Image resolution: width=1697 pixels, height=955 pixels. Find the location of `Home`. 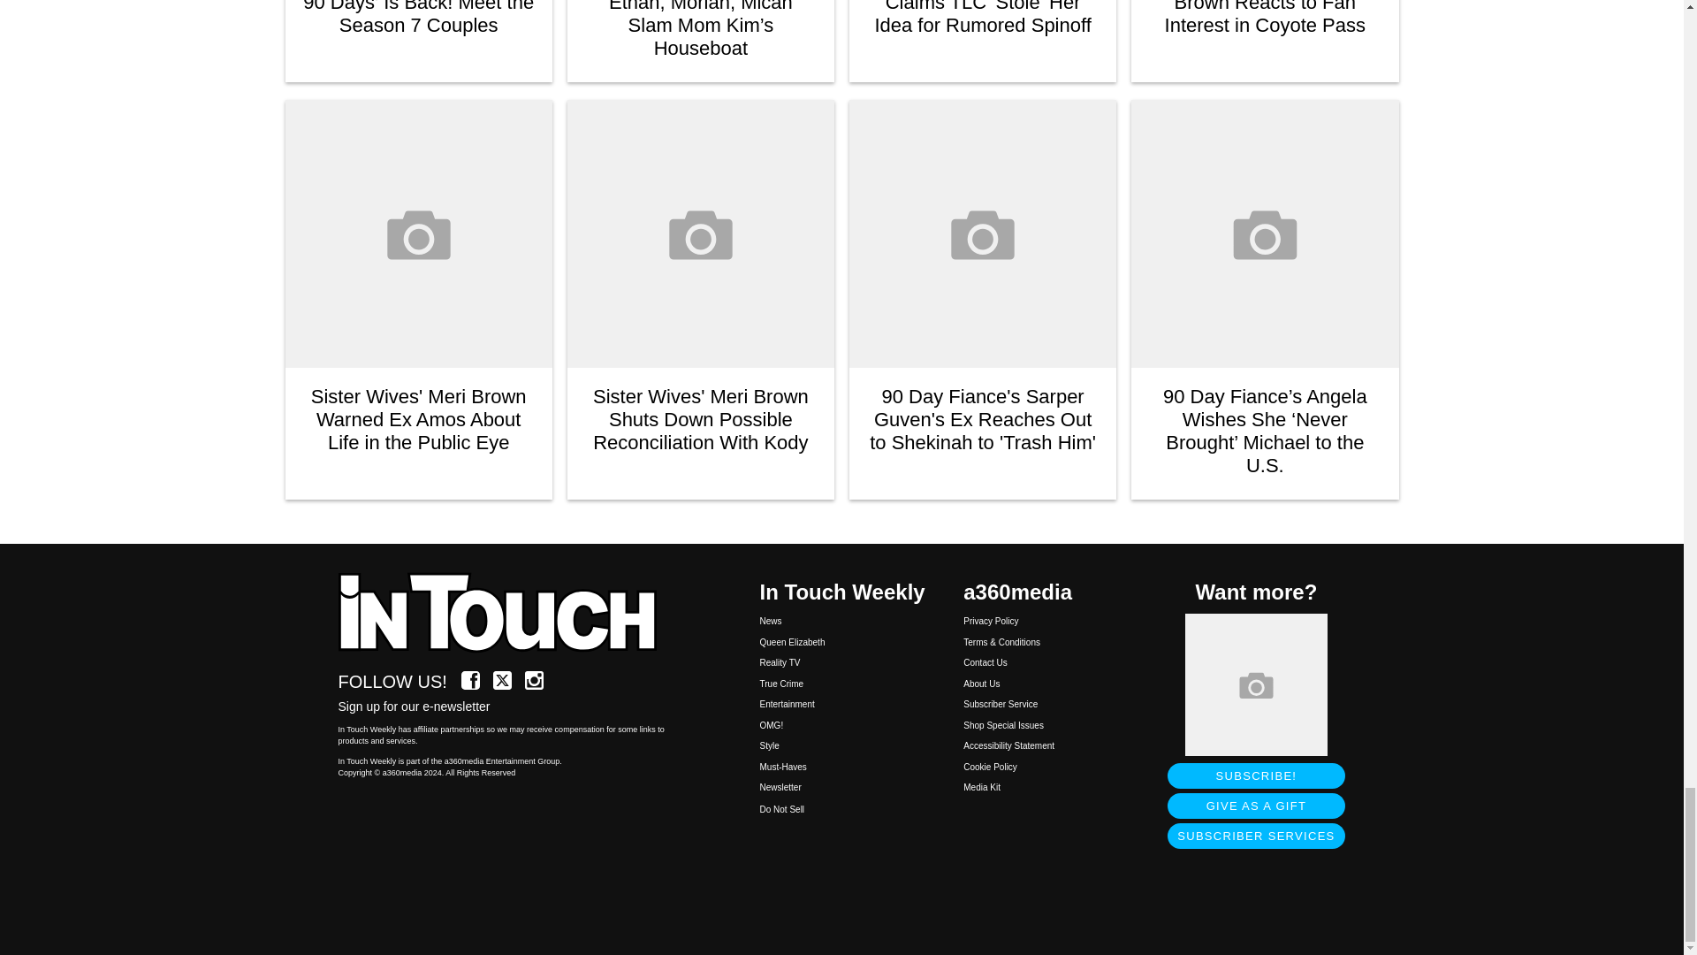

Home is located at coordinates (507, 614).